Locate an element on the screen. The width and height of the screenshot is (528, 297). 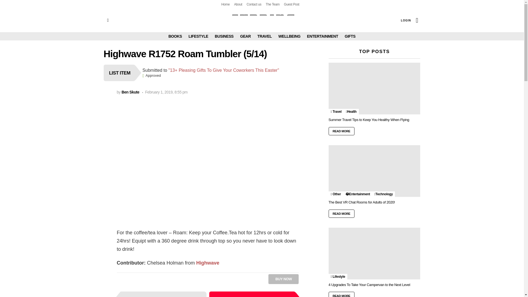
The Team is located at coordinates (272, 4).